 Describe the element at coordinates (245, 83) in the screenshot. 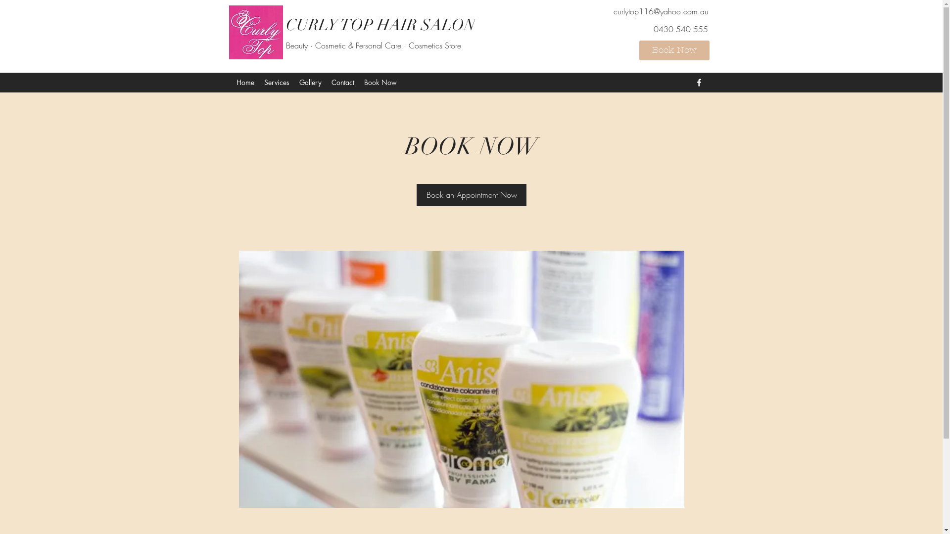

I see `Home` at that location.